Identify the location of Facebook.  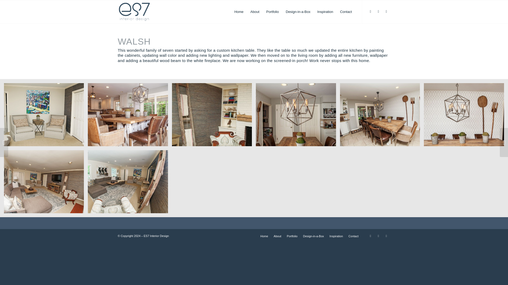
(370, 236).